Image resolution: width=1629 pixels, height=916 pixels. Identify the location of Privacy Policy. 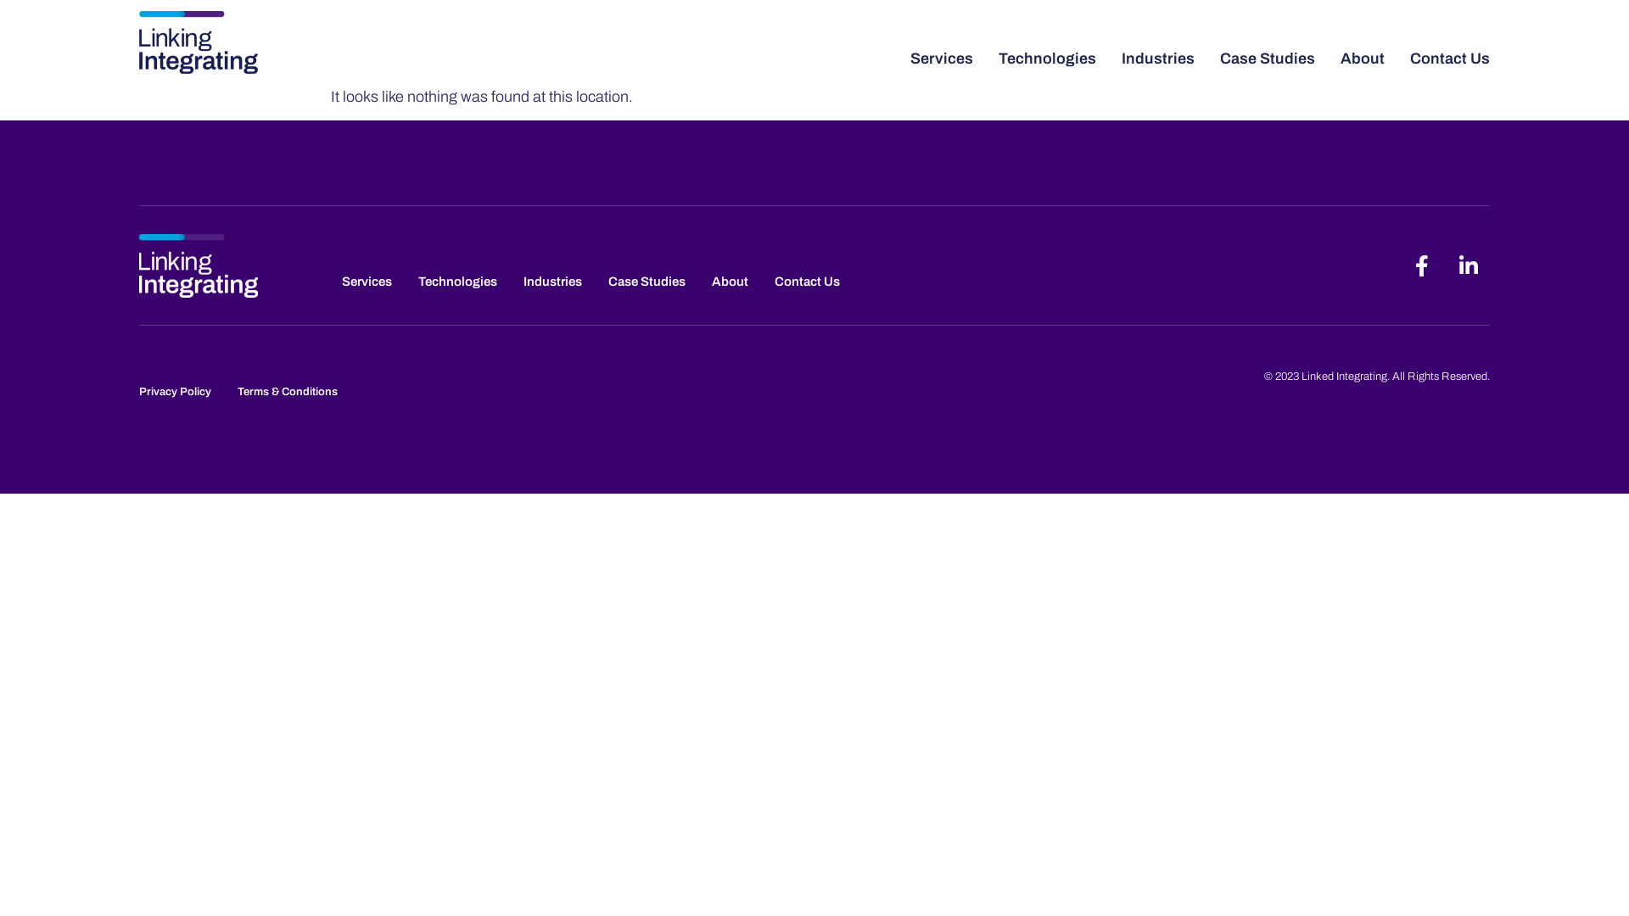
(175, 392).